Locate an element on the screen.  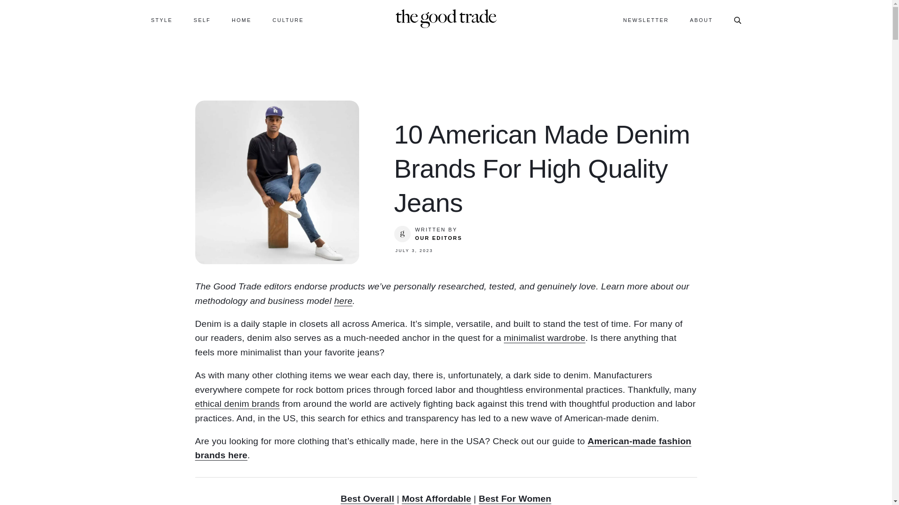
Homepage is located at coordinates (446, 18).